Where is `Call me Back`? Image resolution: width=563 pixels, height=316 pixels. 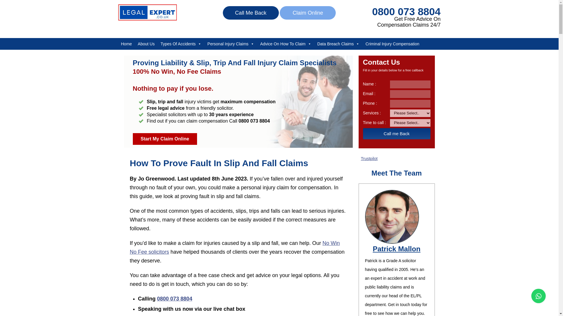 Call me Back is located at coordinates (397, 134).